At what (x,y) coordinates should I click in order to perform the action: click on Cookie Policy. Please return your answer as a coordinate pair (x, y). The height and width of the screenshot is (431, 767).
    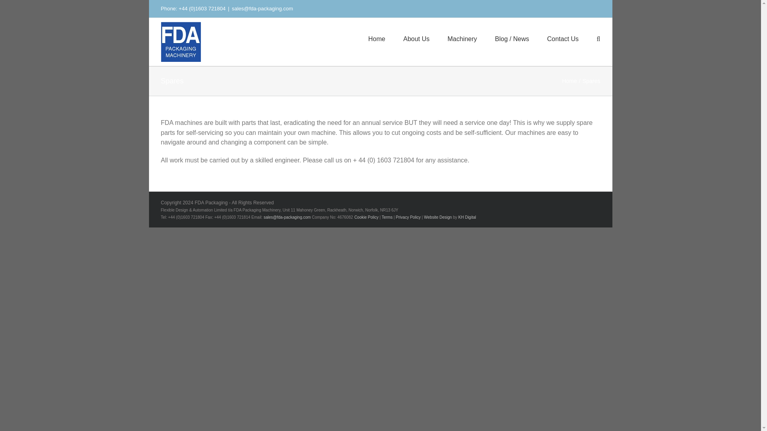
    Looking at the image, I should click on (367, 217).